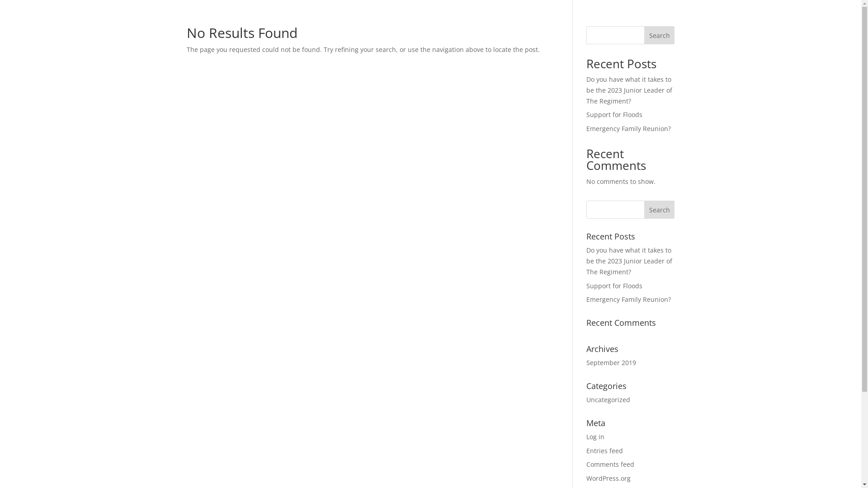  I want to click on Search, so click(660, 35).